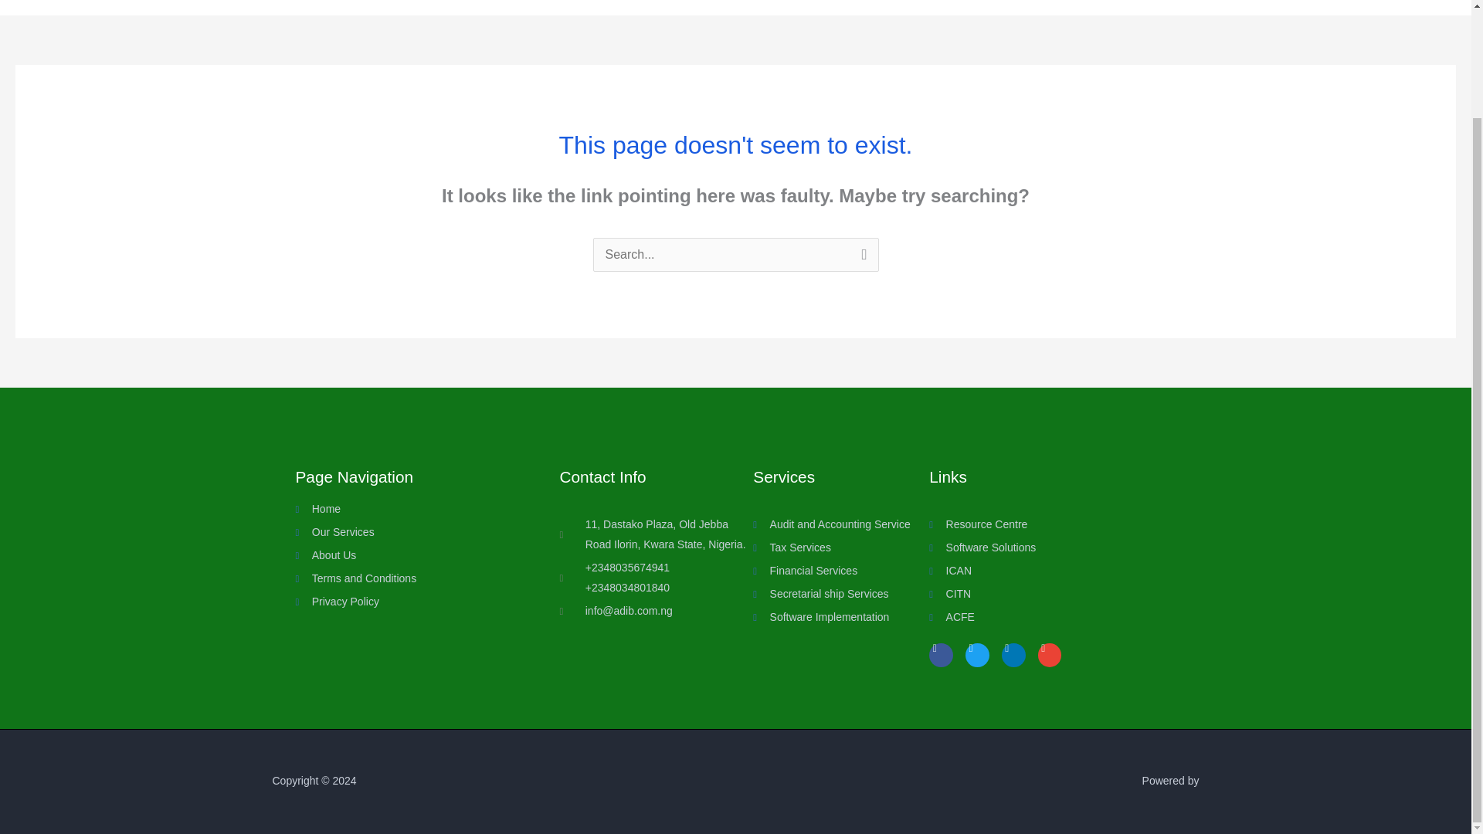  What do you see at coordinates (841, 548) in the screenshot?
I see `Tax Services` at bounding box center [841, 548].